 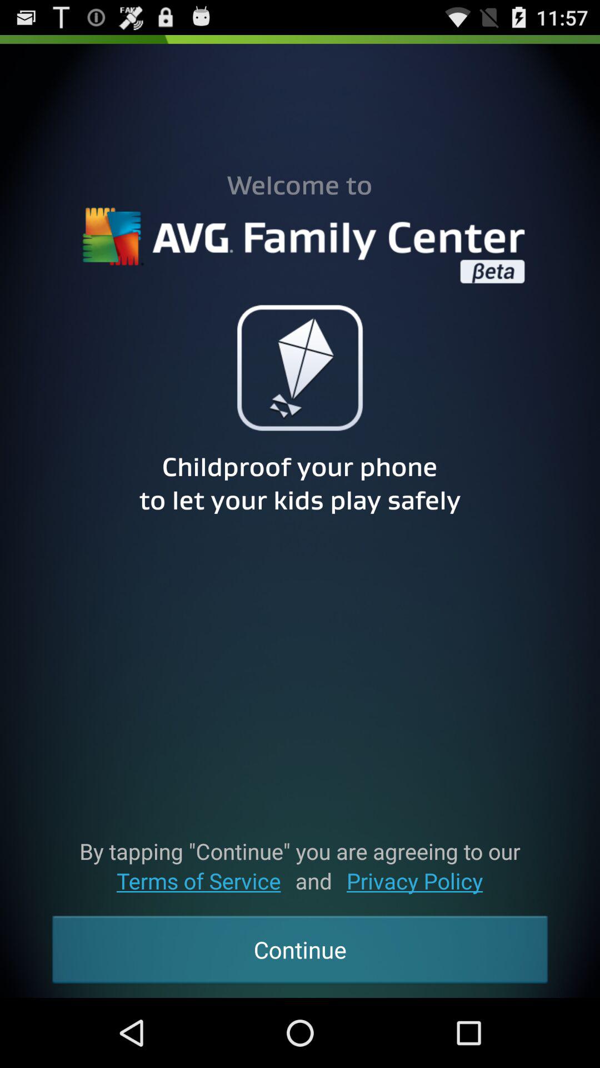 I want to click on open the app at the bottom left corner, so click(x=199, y=881).